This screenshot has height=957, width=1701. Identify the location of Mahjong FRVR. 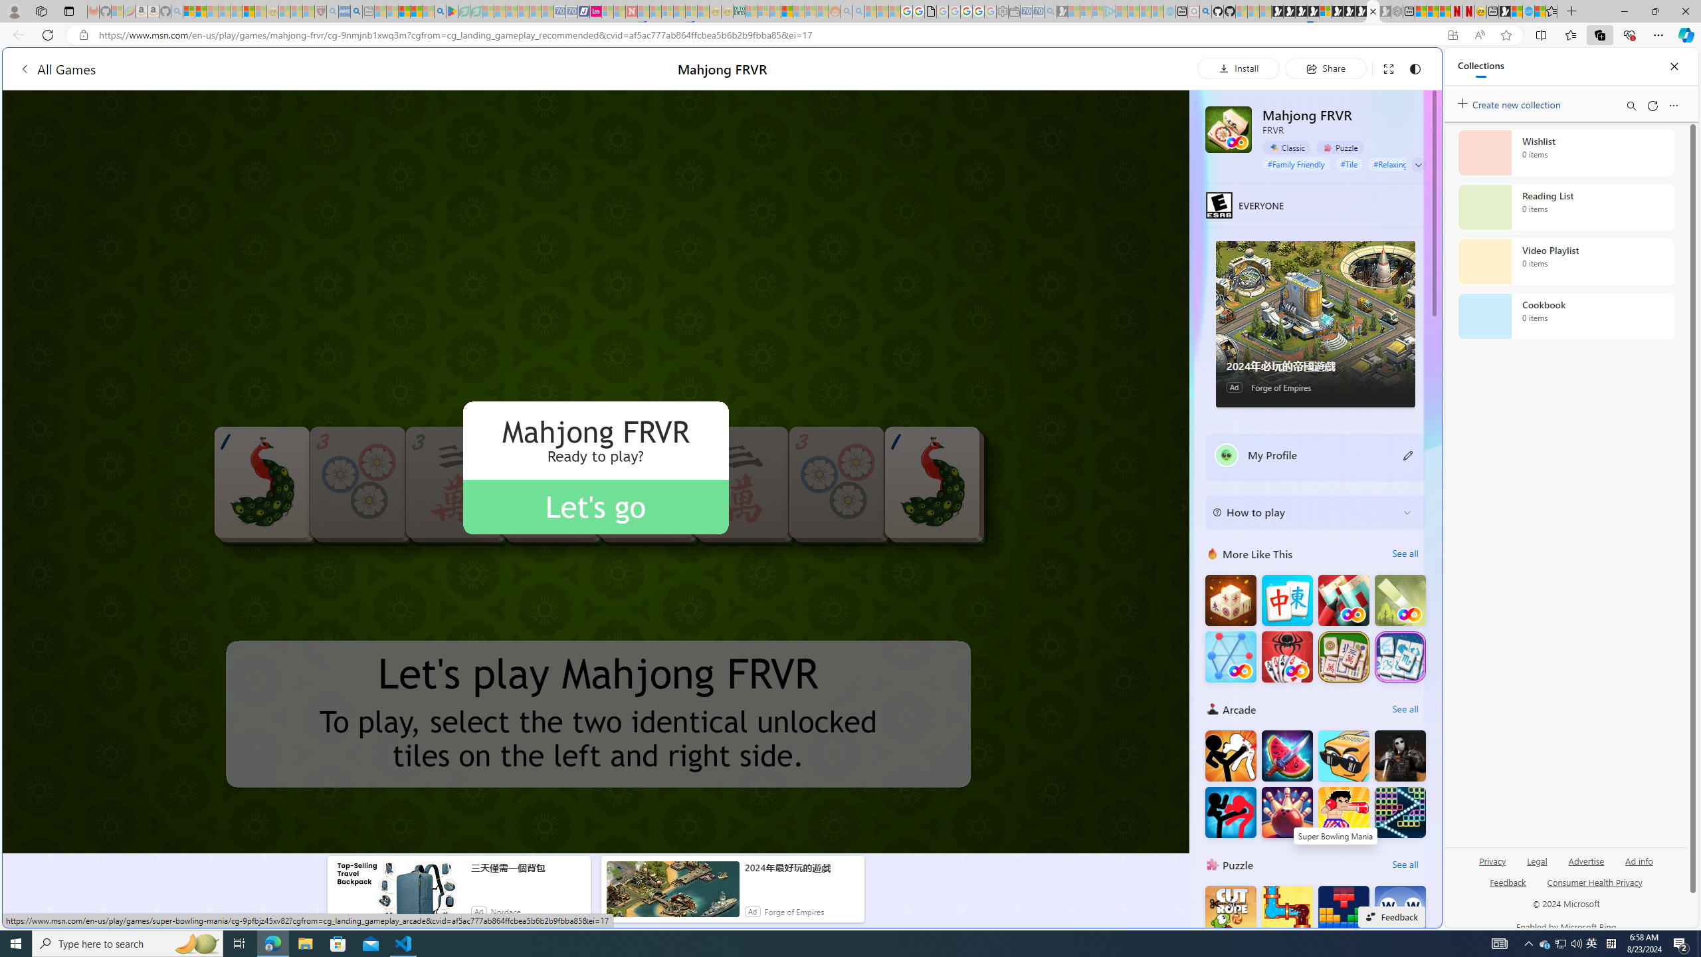
(1229, 129).